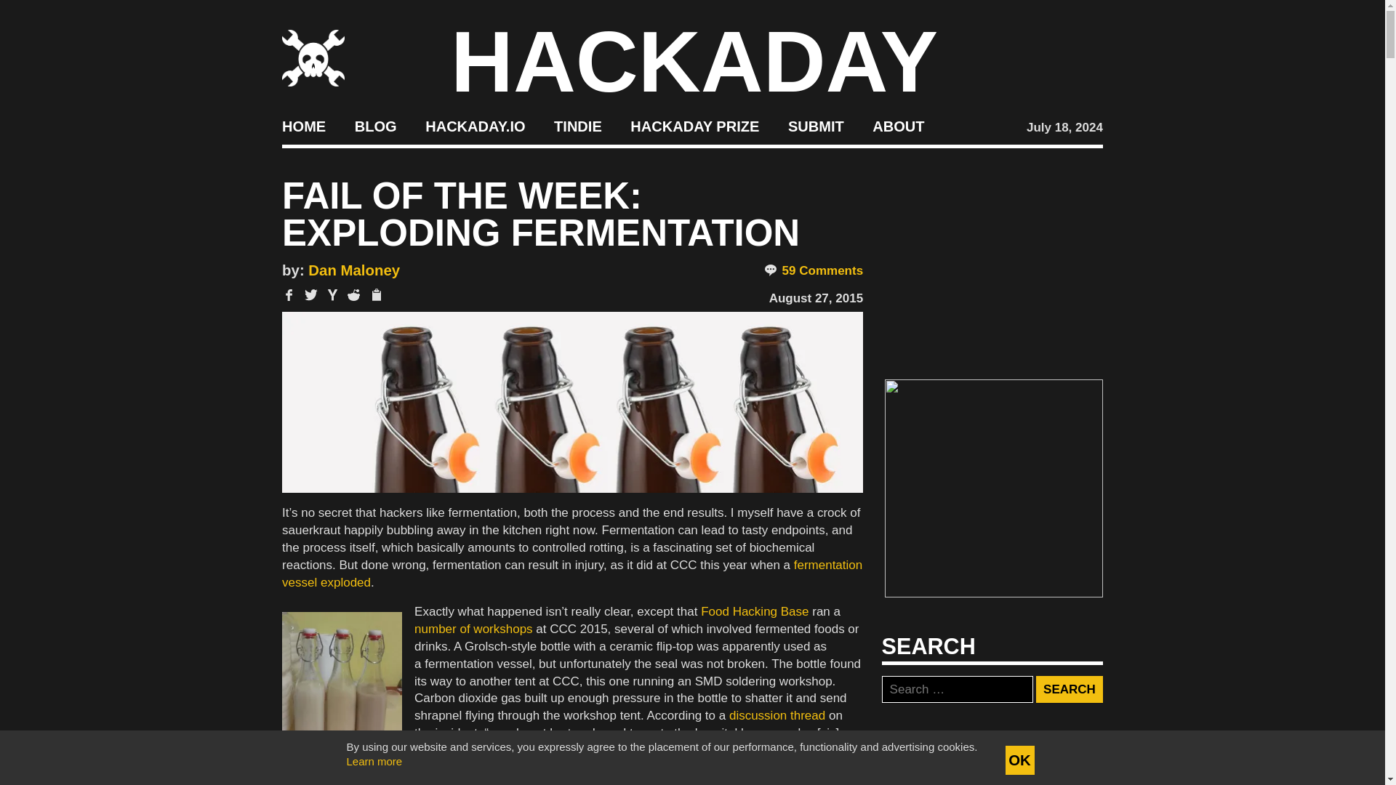 This screenshot has height=785, width=1396. What do you see at coordinates (813, 270) in the screenshot?
I see `59 Comments` at bounding box center [813, 270].